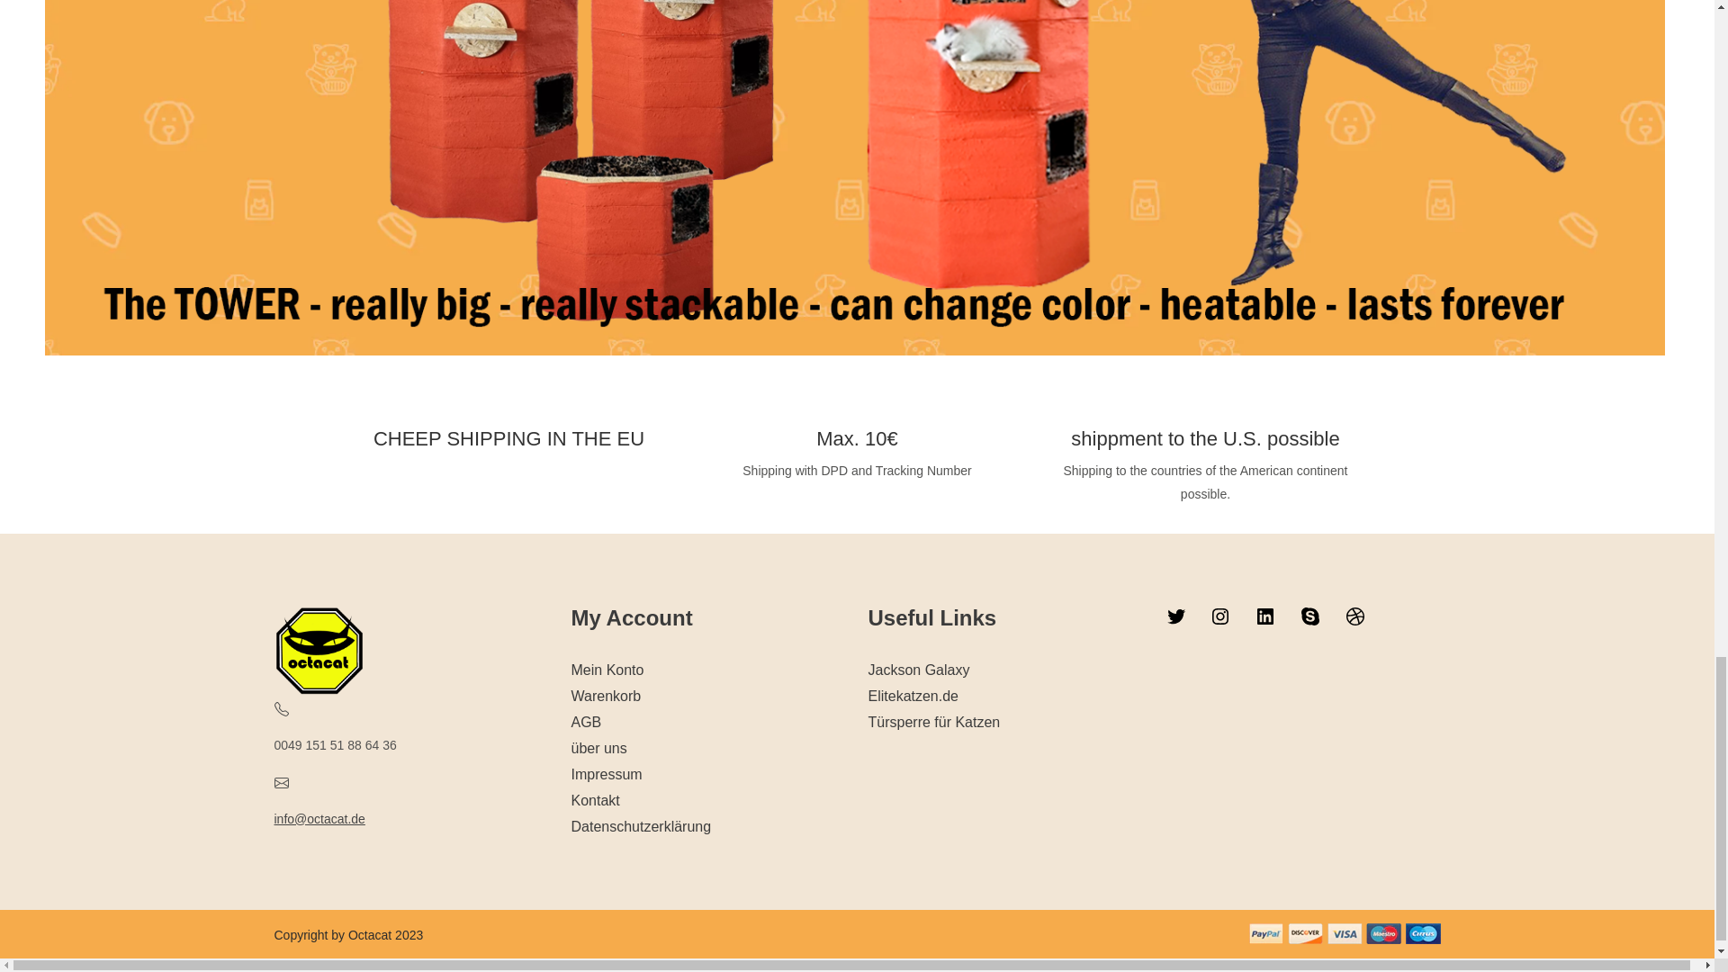 The image size is (1728, 972). I want to click on Impressum, so click(605, 774).